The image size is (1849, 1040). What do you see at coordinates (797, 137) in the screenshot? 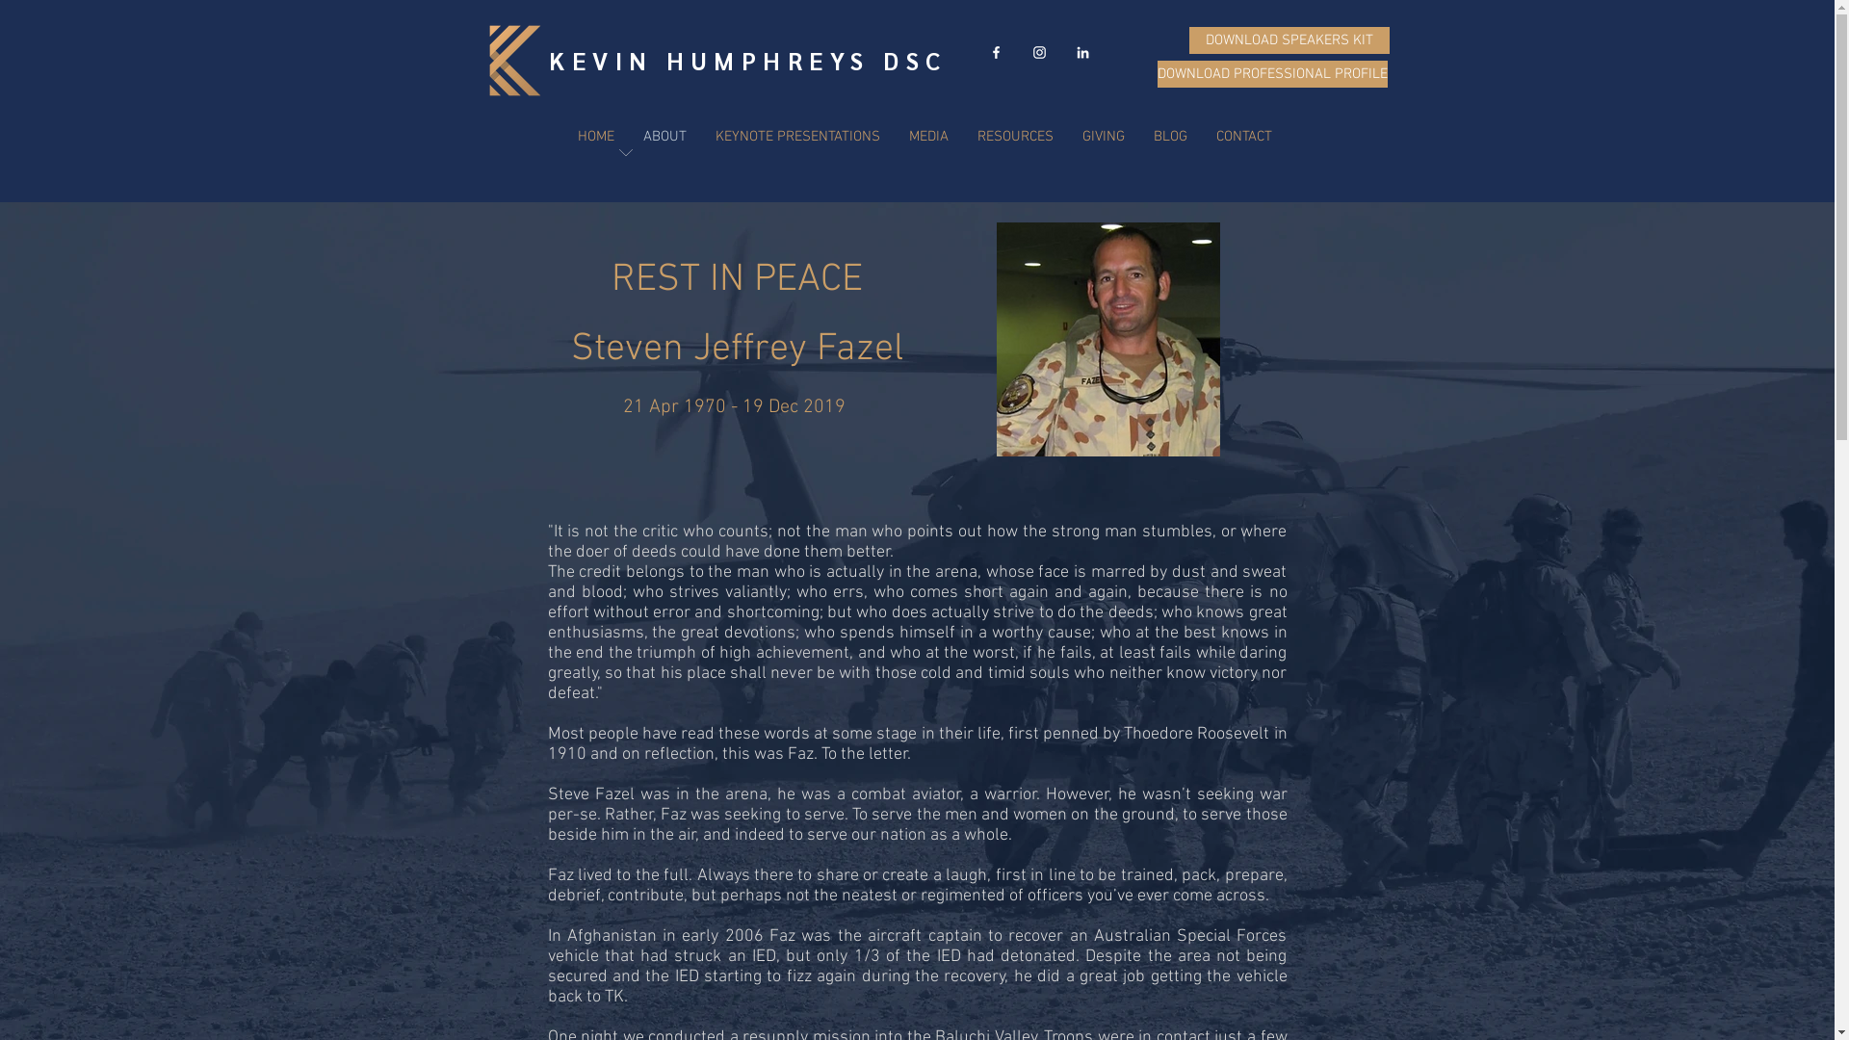
I see `KEYNOTE PRESENTATIONS` at bounding box center [797, 137].